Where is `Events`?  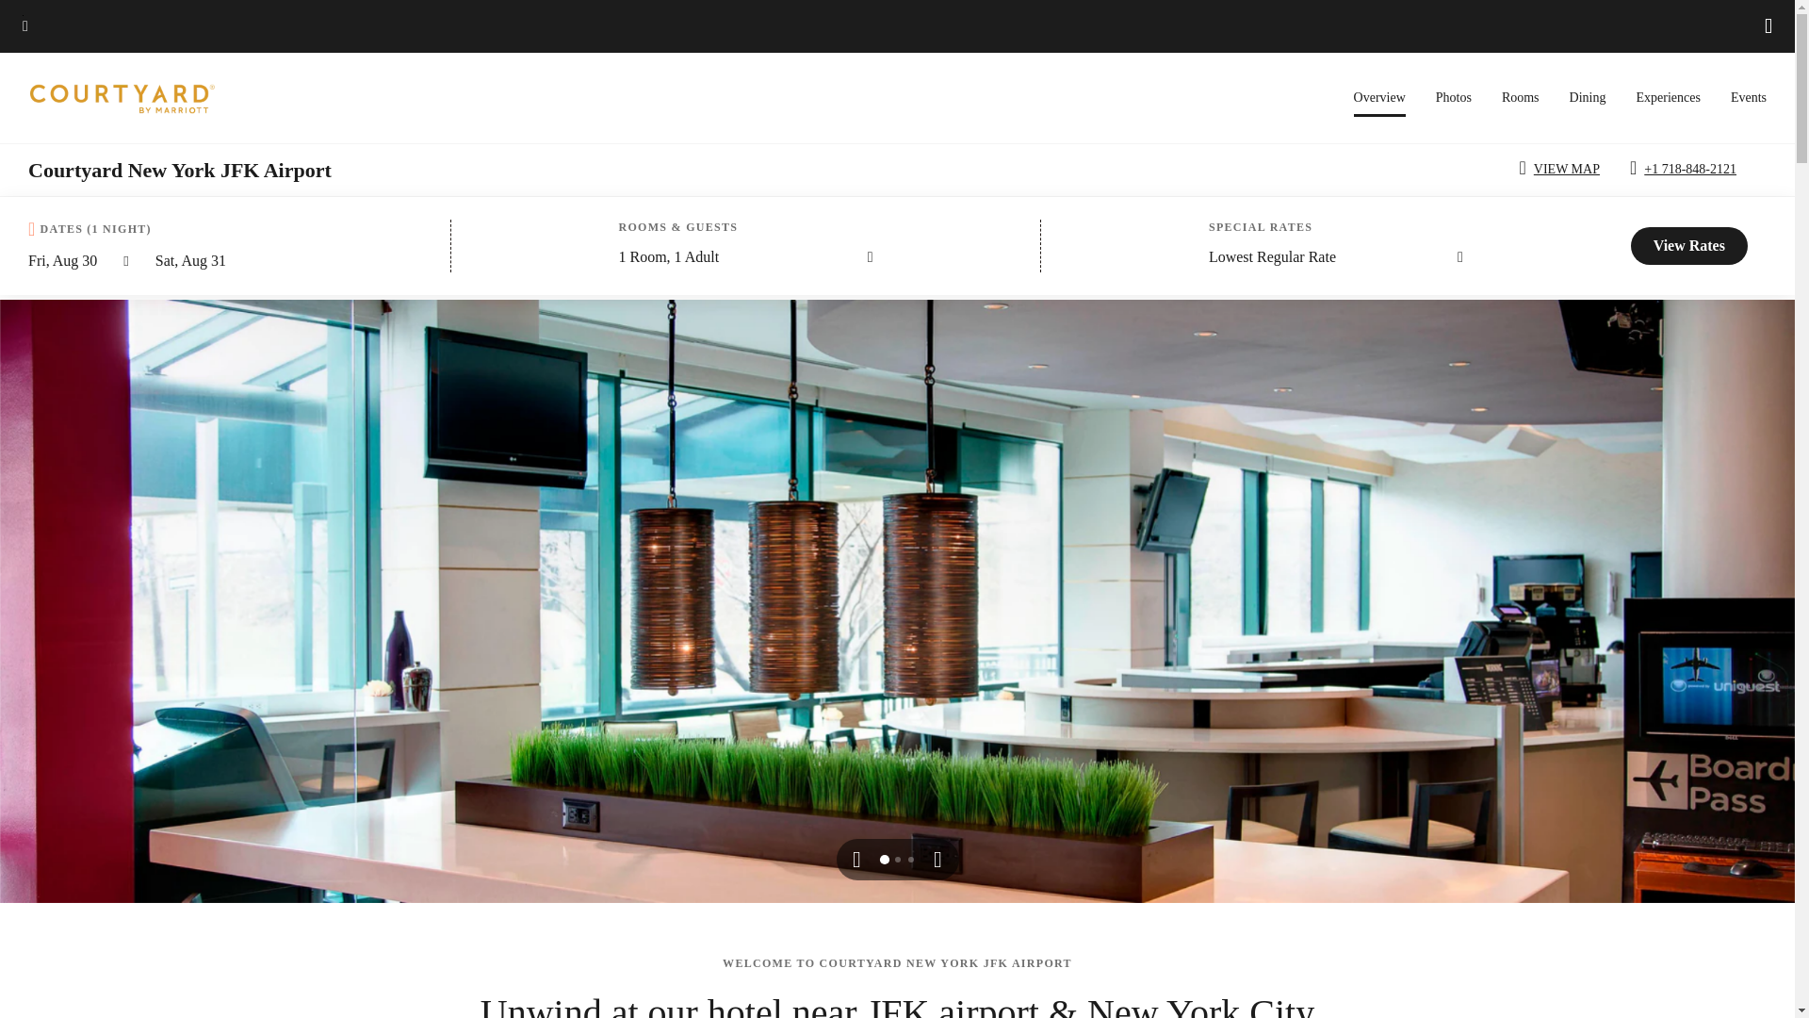 Events is located at coordinates (1749, 98).